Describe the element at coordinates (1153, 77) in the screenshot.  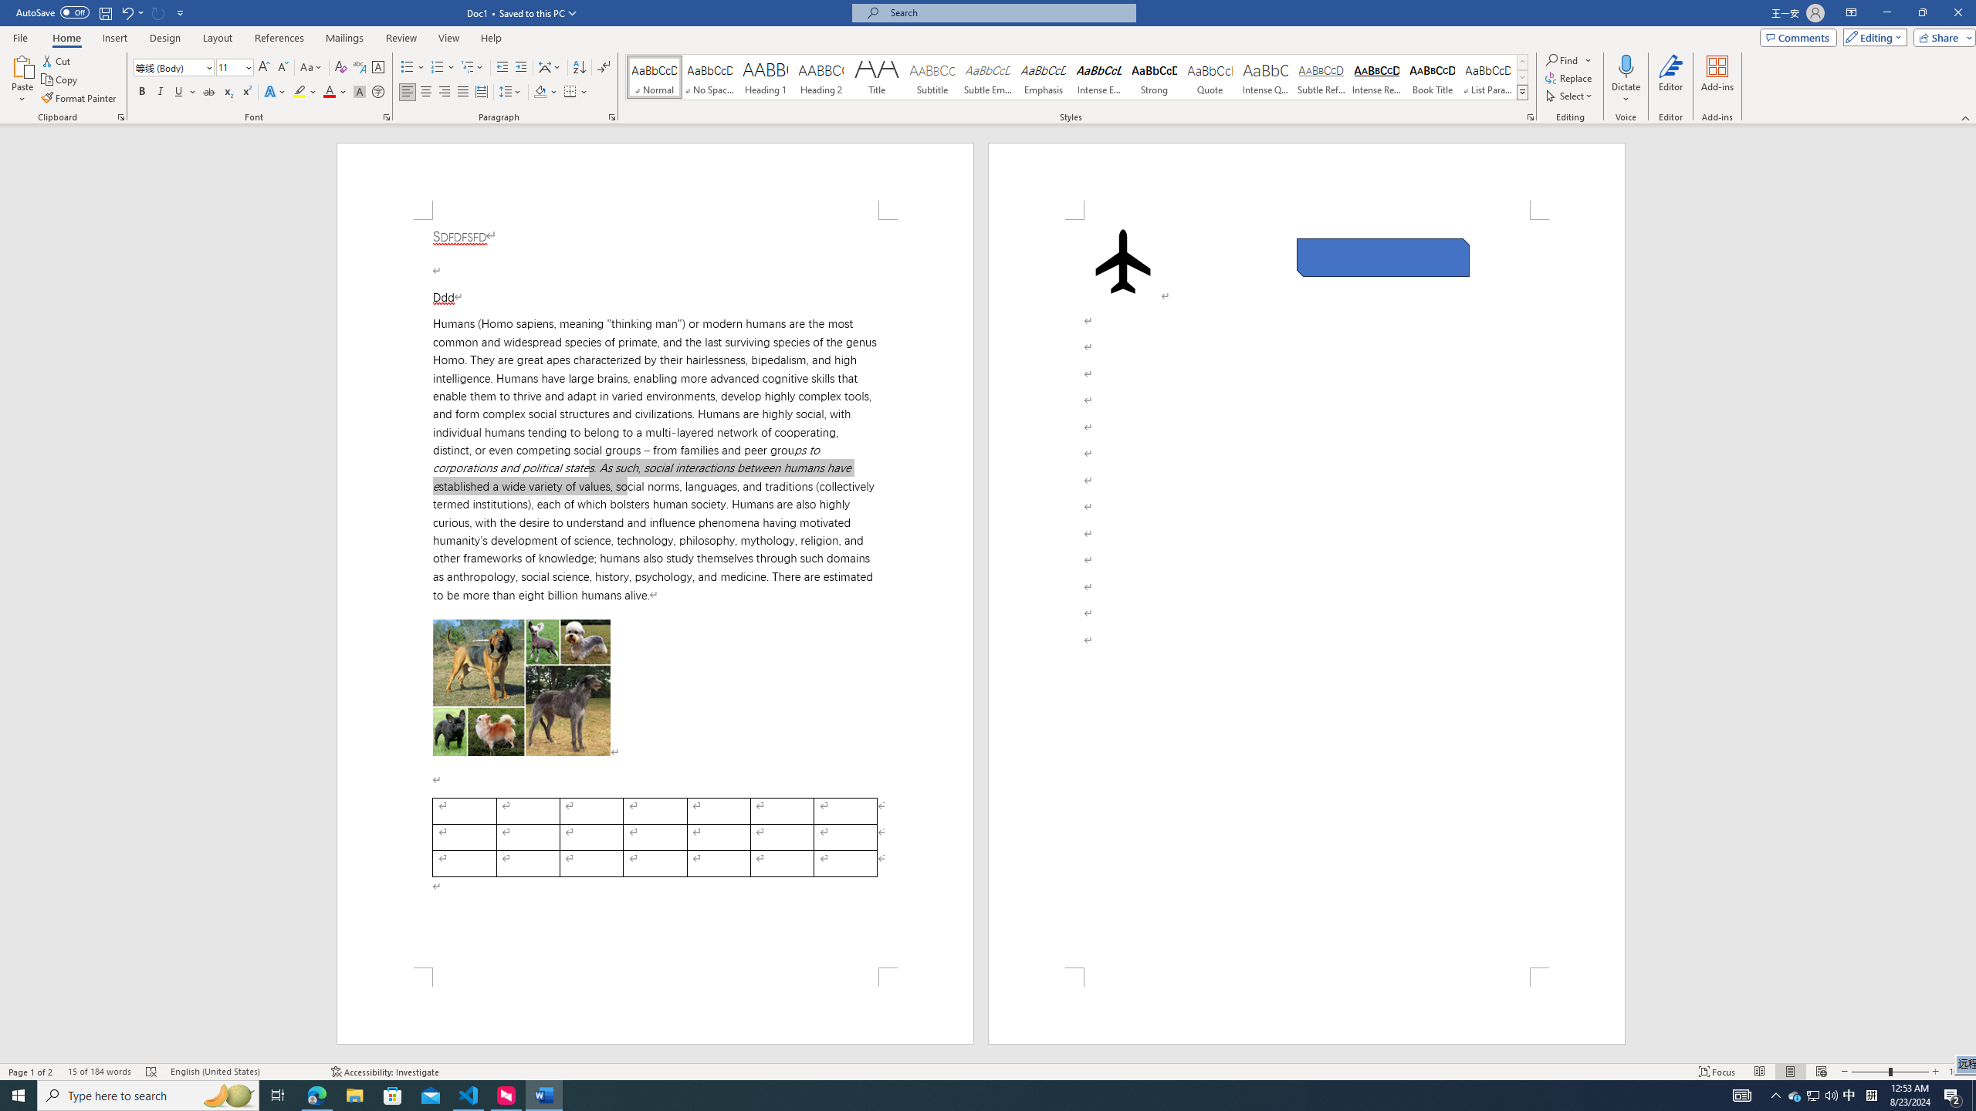
I see `Strong` at that location.